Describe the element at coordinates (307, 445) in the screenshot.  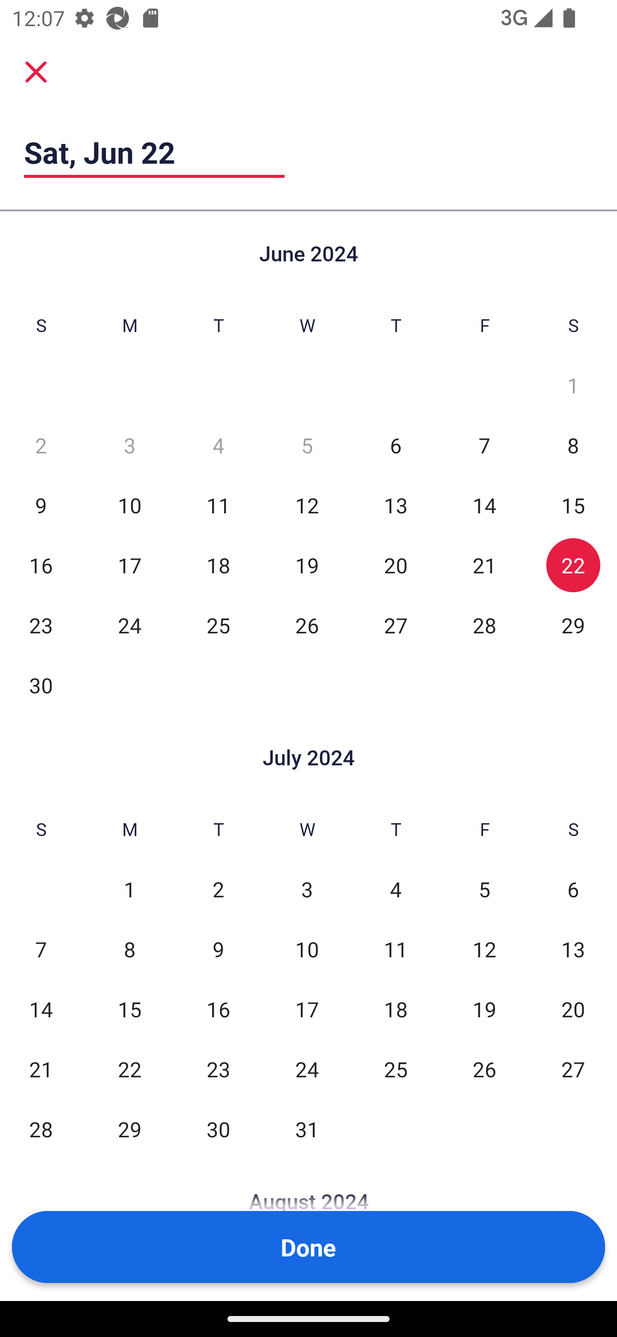
I see `5 Wed, Jun 5, Not Selected` at that location.